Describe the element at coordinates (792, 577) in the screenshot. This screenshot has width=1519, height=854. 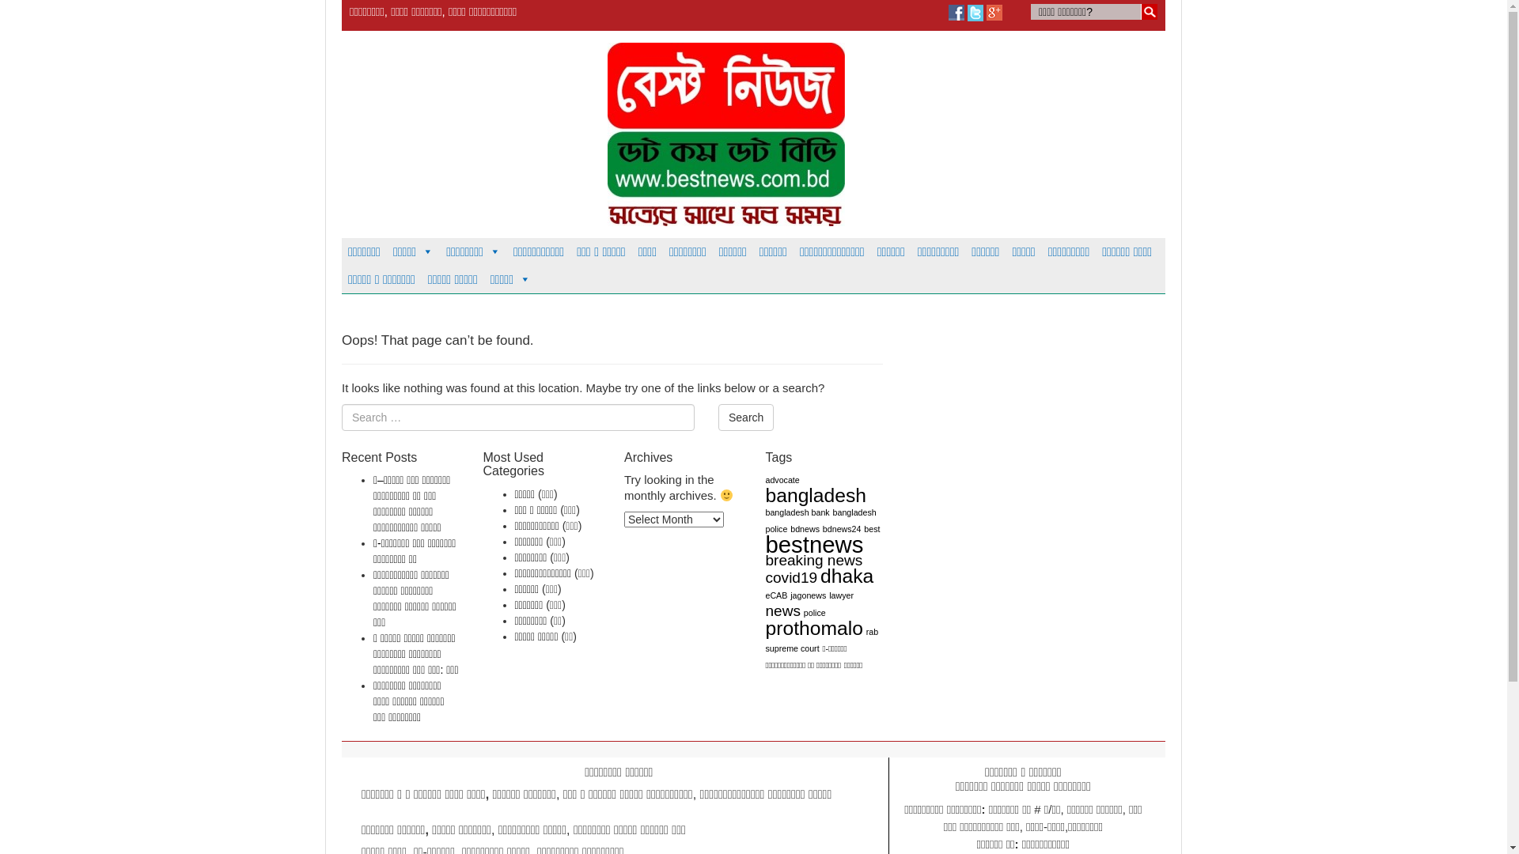
I see `covid19` at that location.